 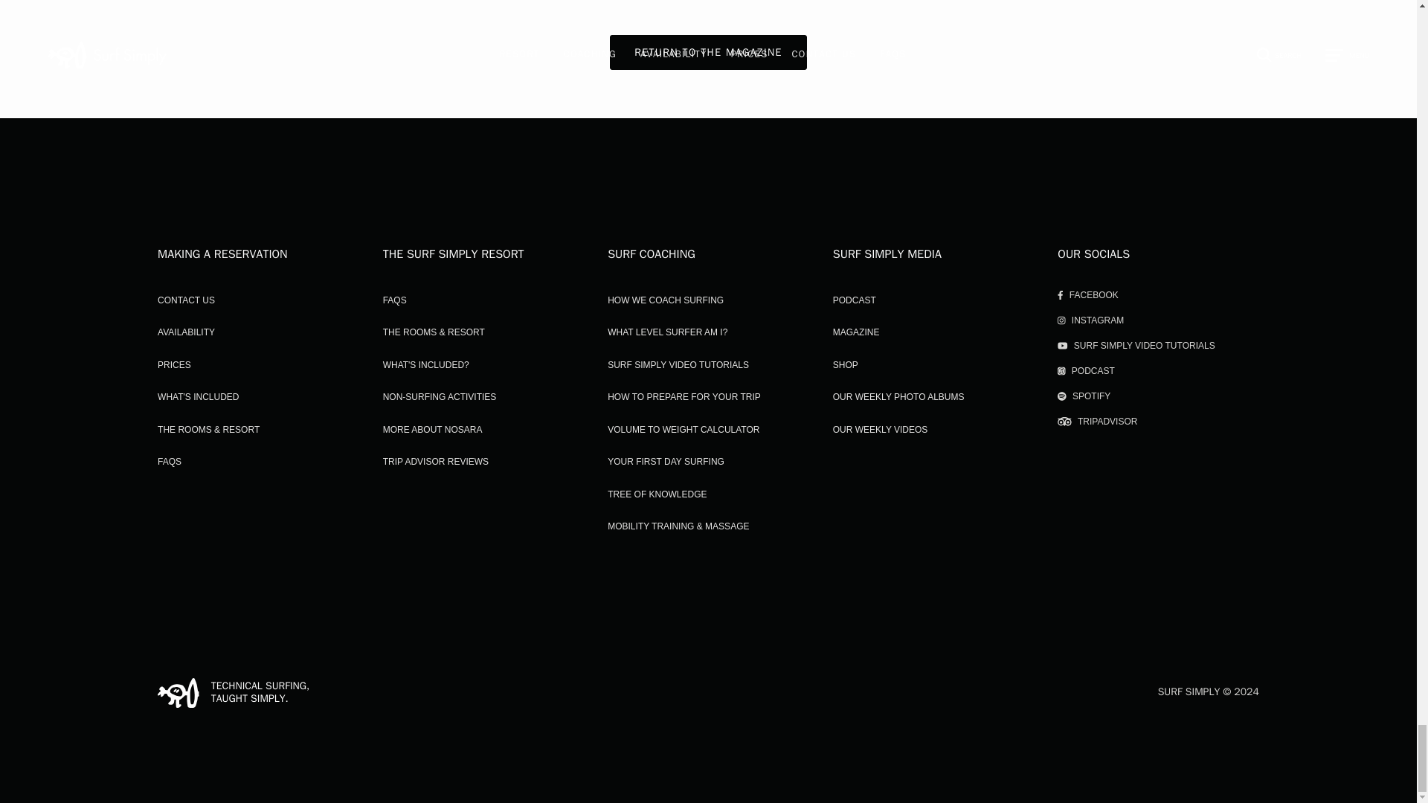 I want to click on WHAT'S INCLUDED, so click(x=198, y=397).